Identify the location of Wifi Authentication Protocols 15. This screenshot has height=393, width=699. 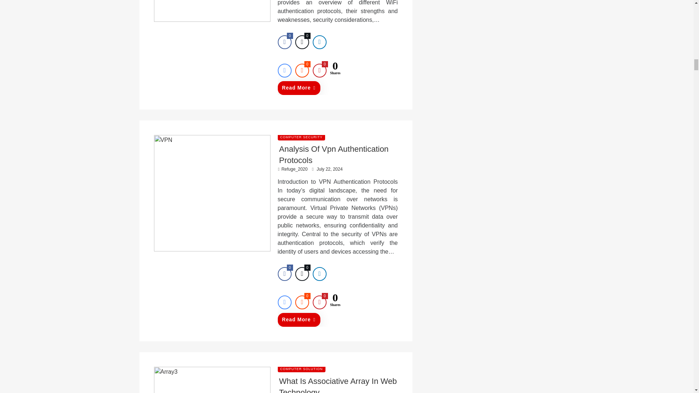
(212, 11).